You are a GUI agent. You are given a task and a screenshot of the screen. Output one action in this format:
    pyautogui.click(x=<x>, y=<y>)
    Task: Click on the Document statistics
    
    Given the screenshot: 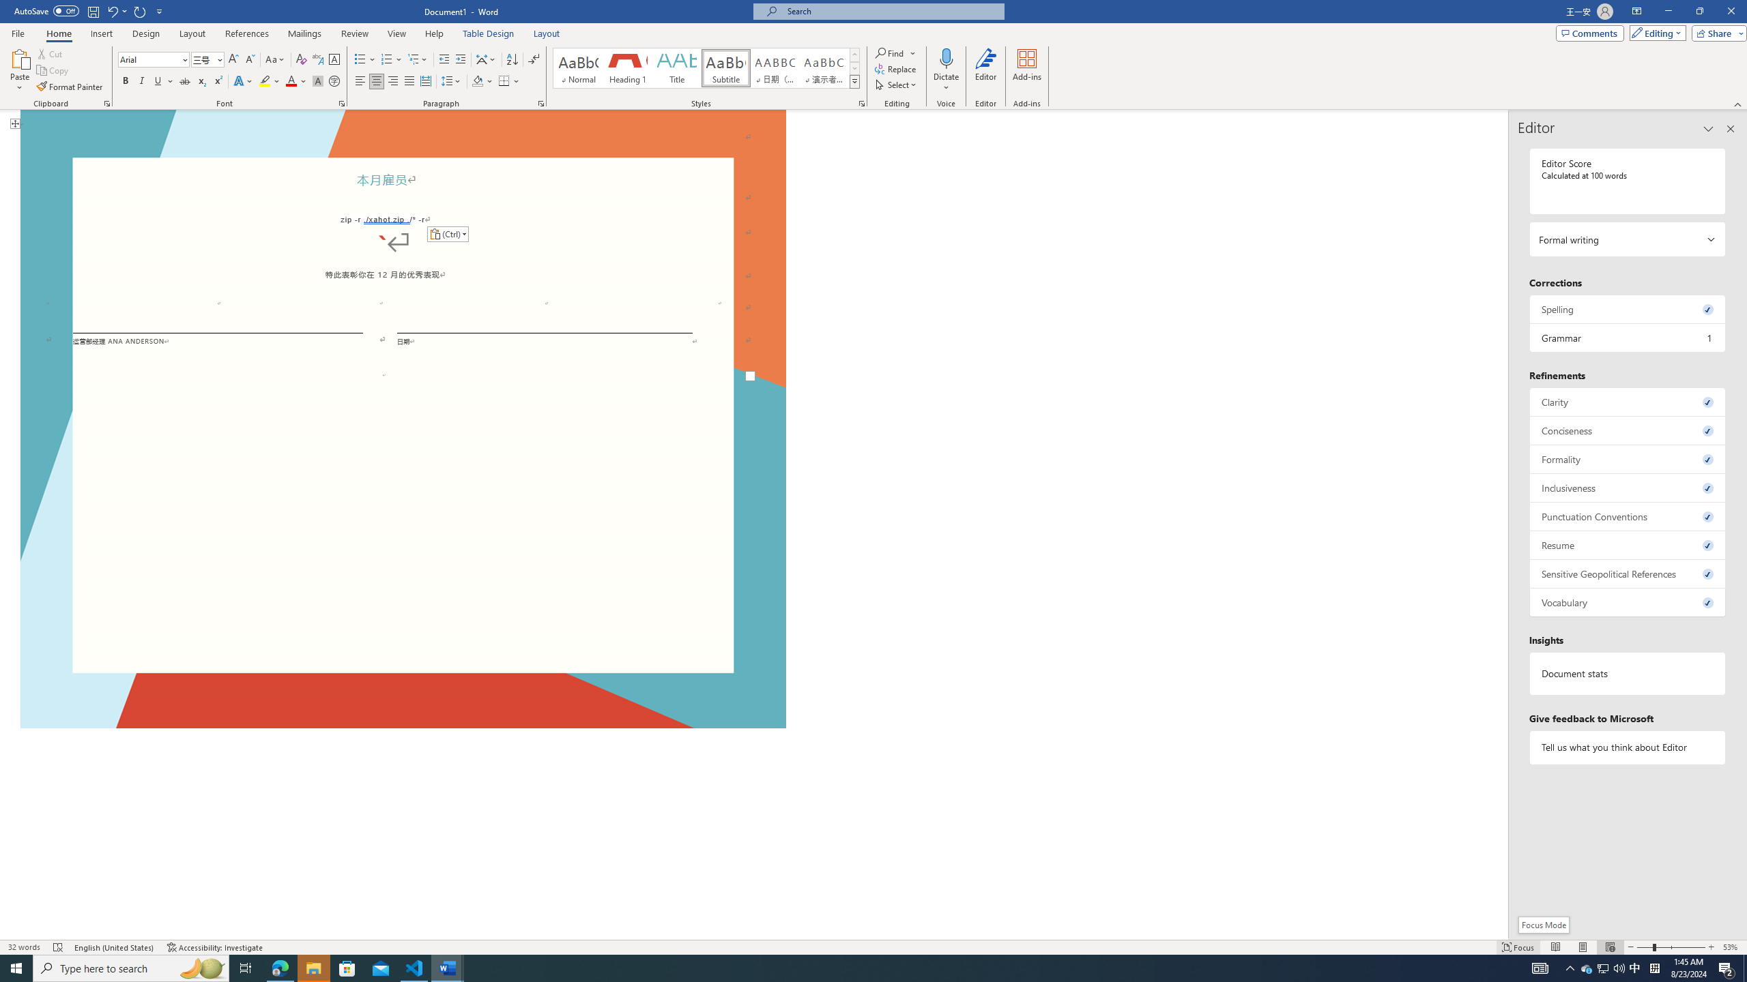 What is the action you would take?
    pyautogui.click(x=1628, y=674)
    